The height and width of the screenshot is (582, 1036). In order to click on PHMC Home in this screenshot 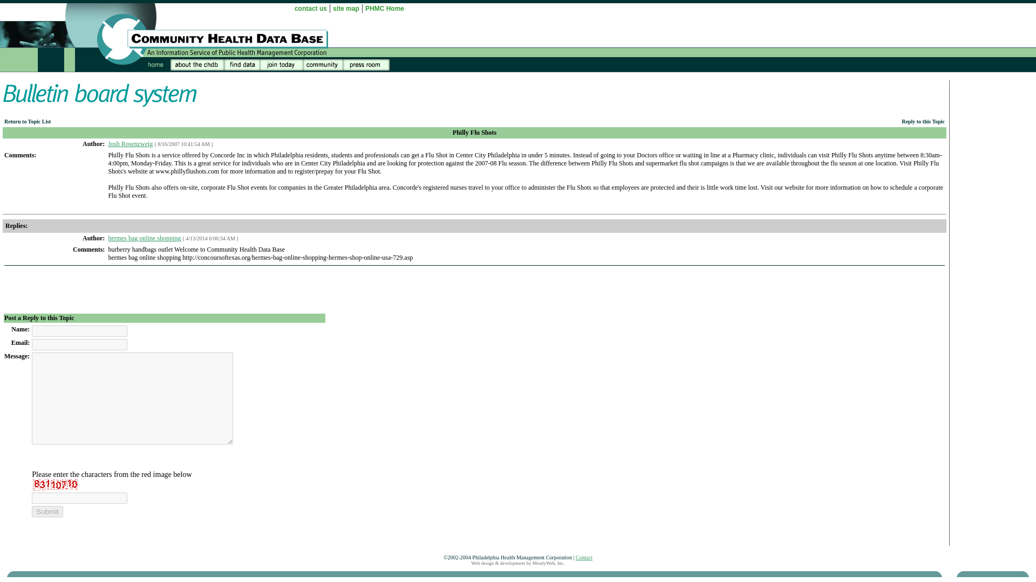, I will do `click(384, 8)`.